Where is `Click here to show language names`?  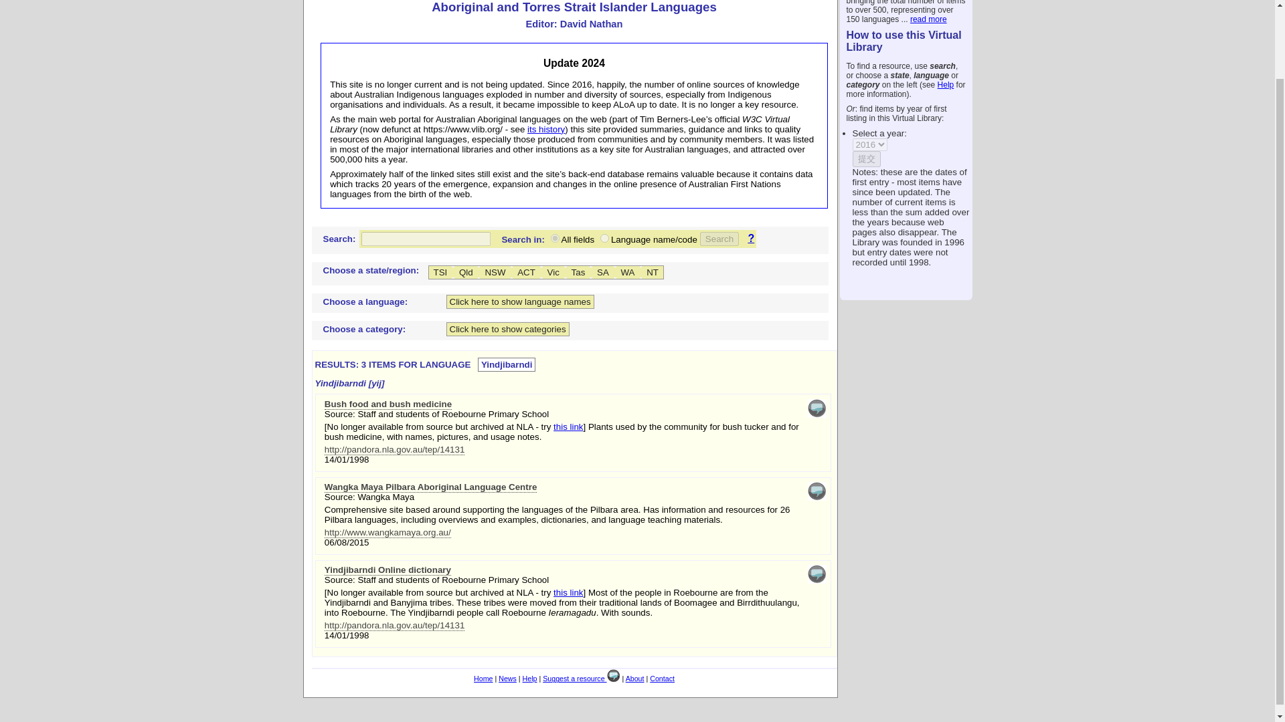 Click here to show language names is located at coordinates (519, 302).